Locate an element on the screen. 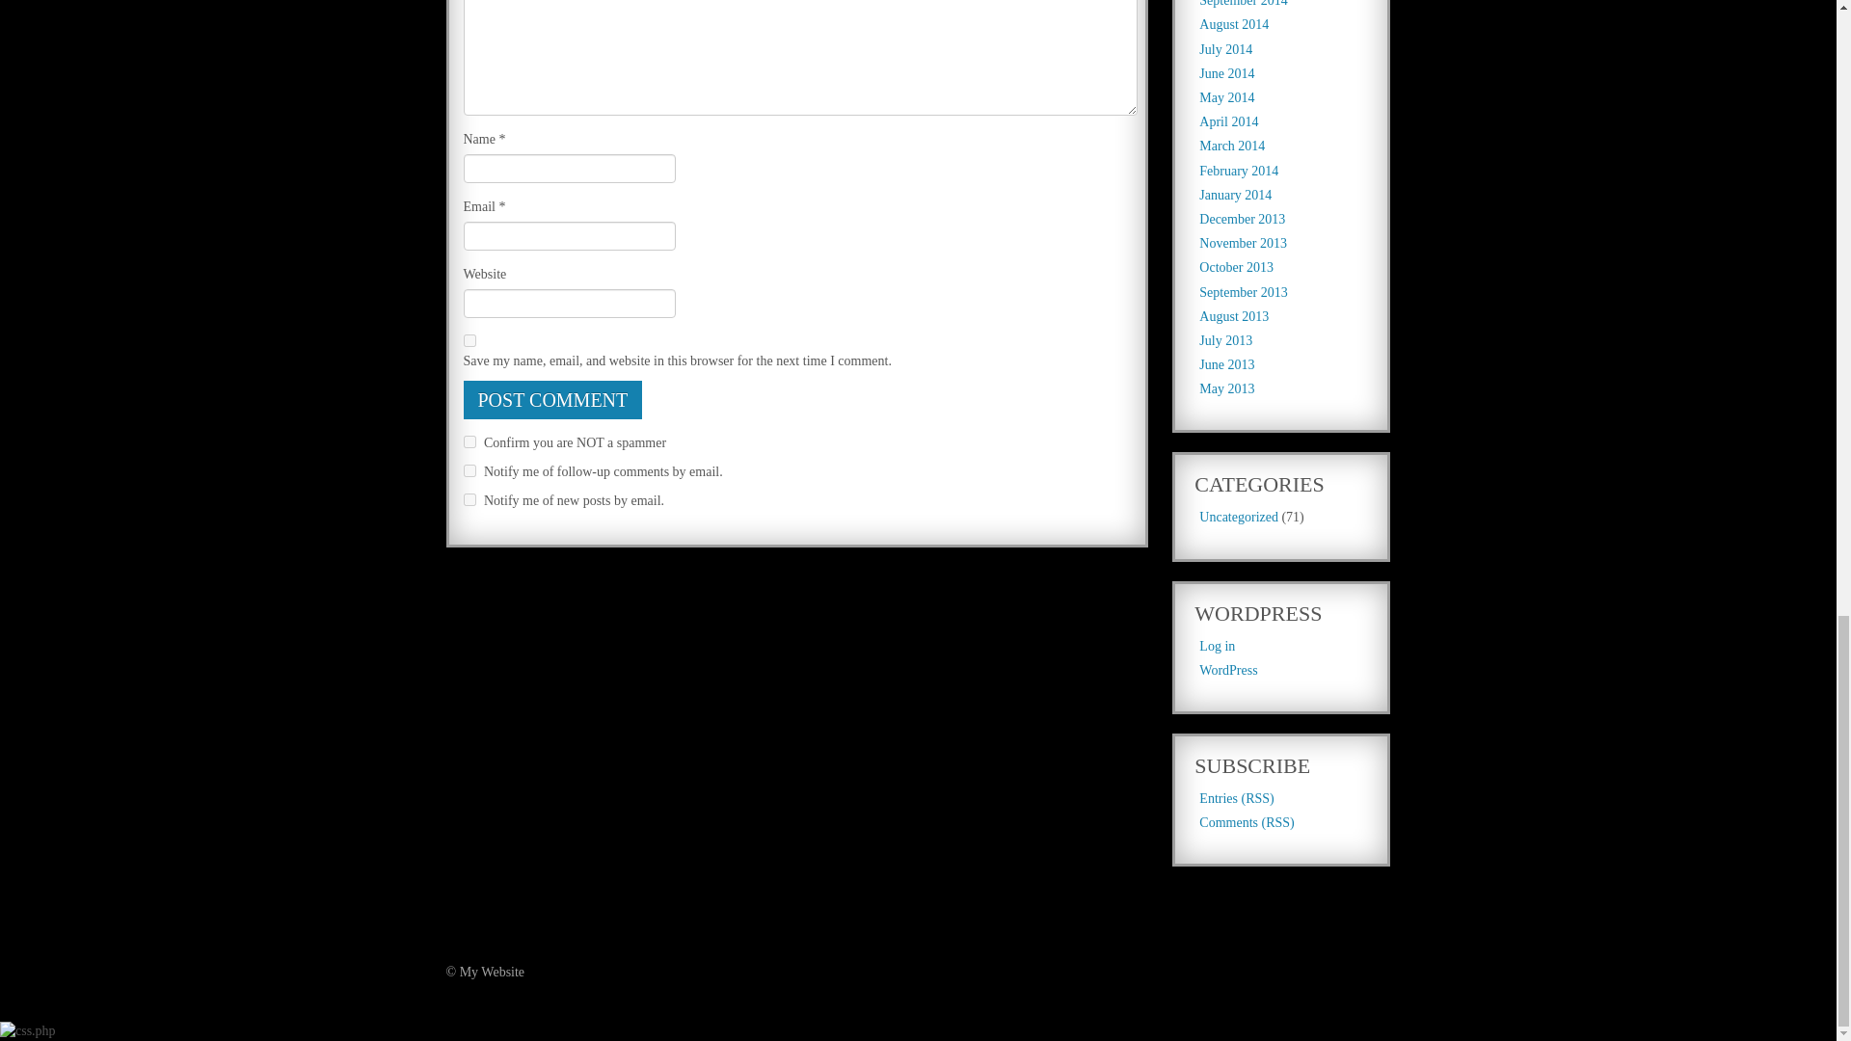 This screenshot has width=1851, height=1041. yes is located at coordinates (469, 339).